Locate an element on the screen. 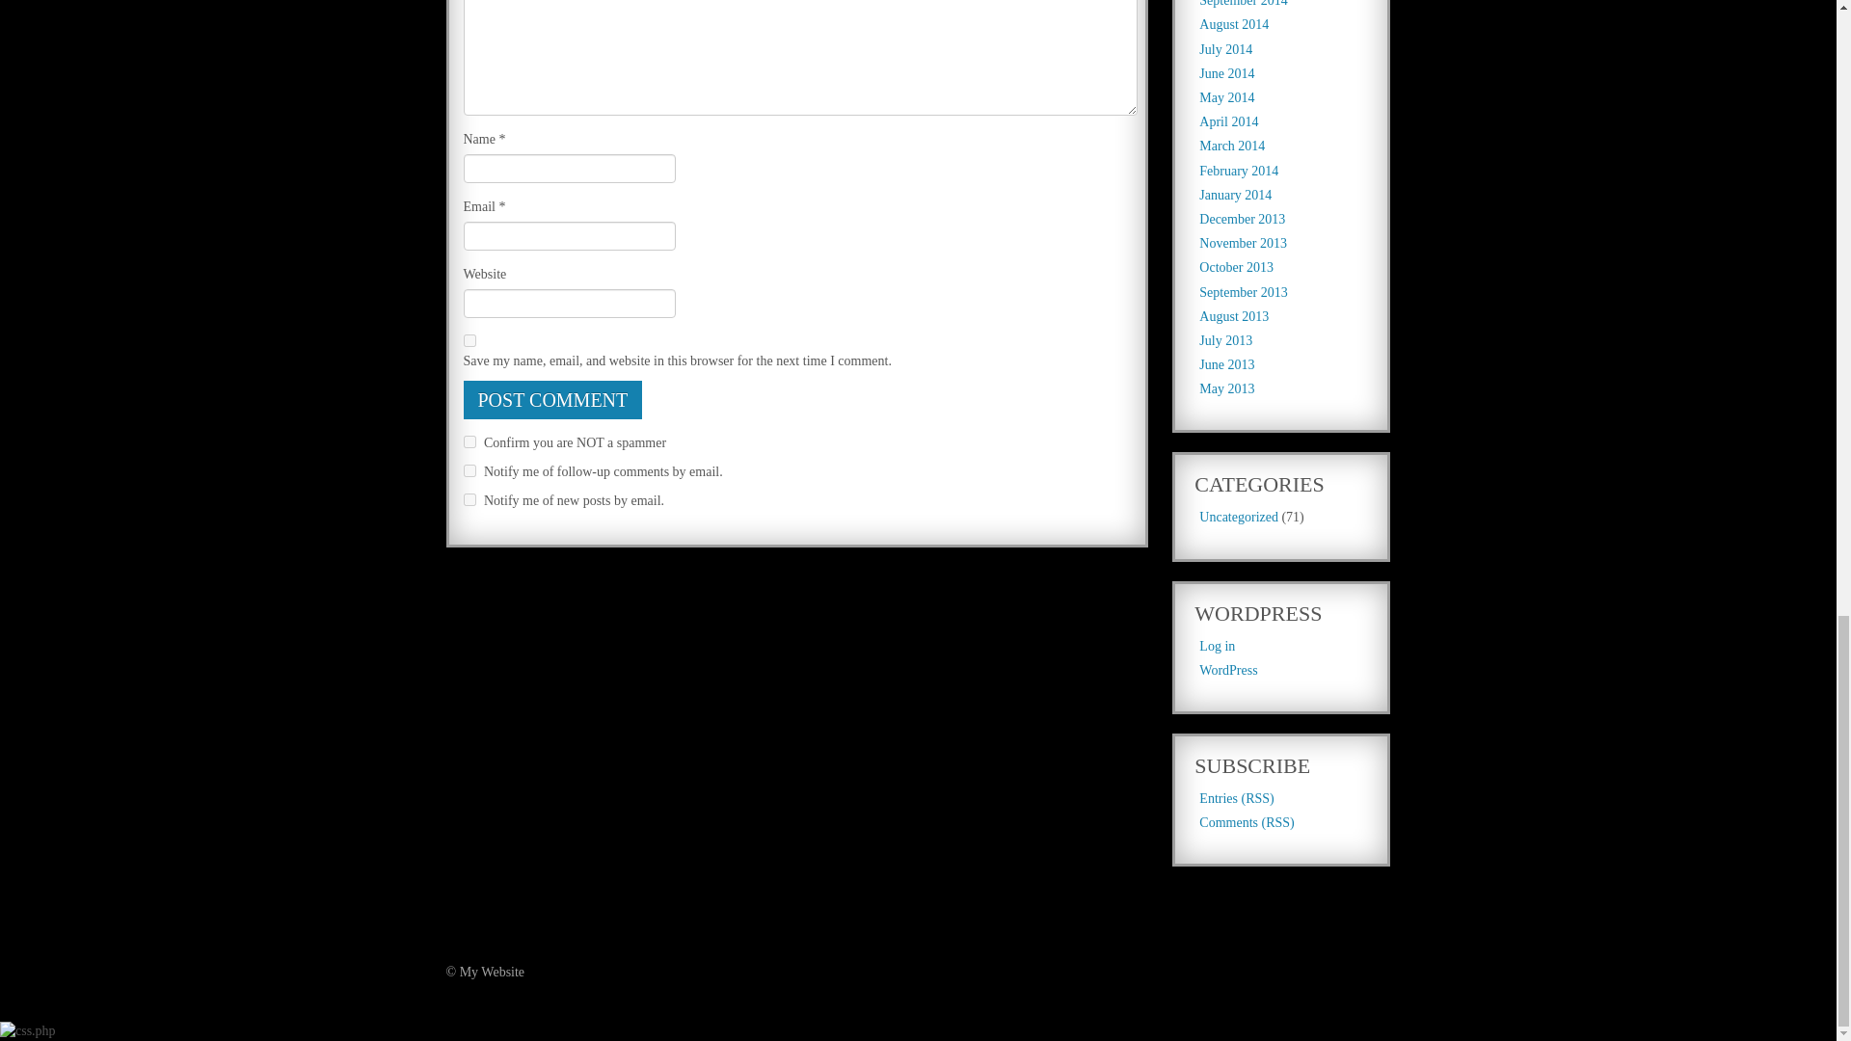 This screenshot has width=1851, height=1041. yes is located at coordinates (469, 339).